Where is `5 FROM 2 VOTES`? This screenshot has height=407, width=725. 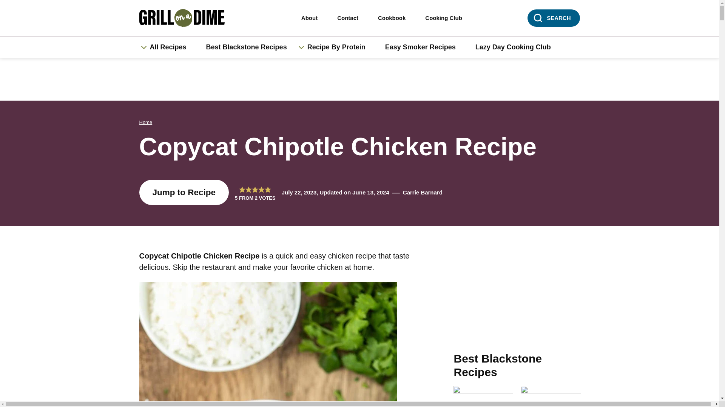
5 FROM 2 VOTES is located at coordinates (255, 192).